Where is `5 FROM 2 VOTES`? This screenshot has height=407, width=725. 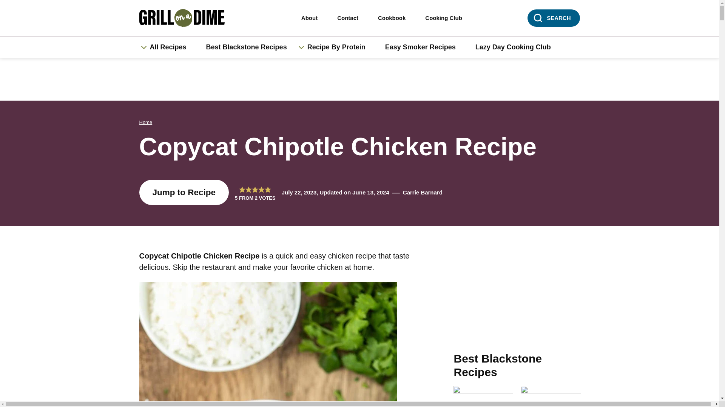
5 FROM 2 VOTES is located at coordinates (255, 192).